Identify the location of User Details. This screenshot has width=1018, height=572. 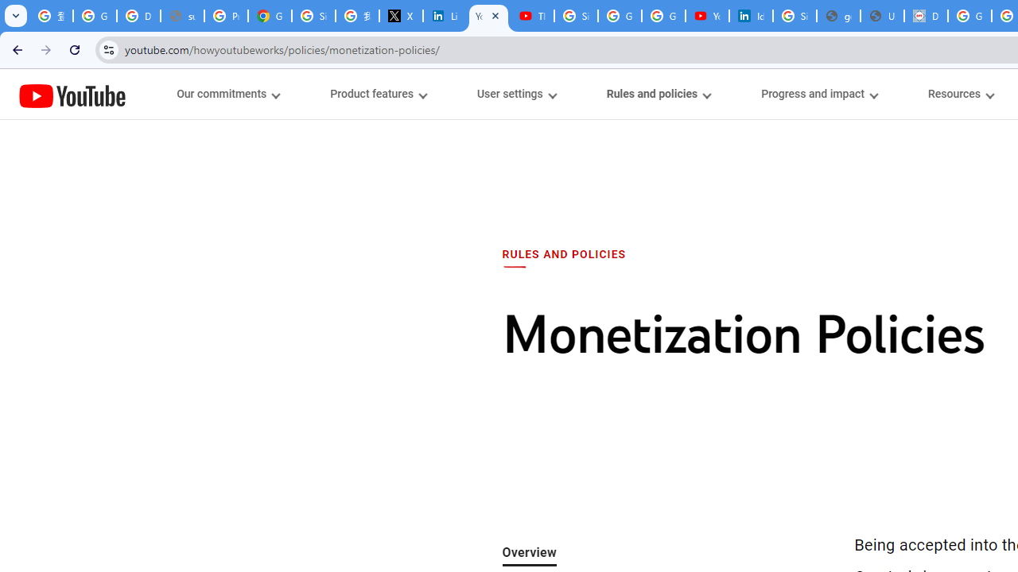
(881, 16).